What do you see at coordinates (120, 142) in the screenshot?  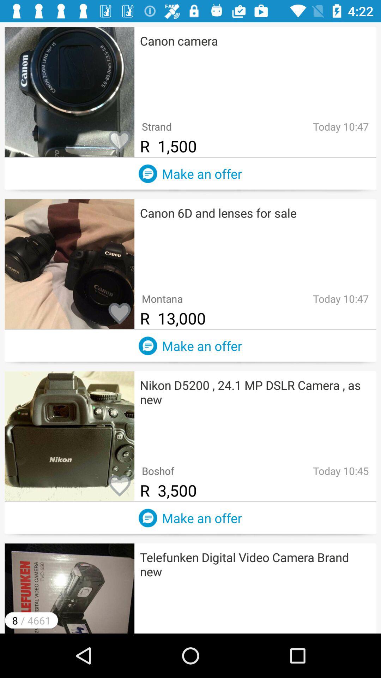 I see `like` at bounding box center [120, 142].